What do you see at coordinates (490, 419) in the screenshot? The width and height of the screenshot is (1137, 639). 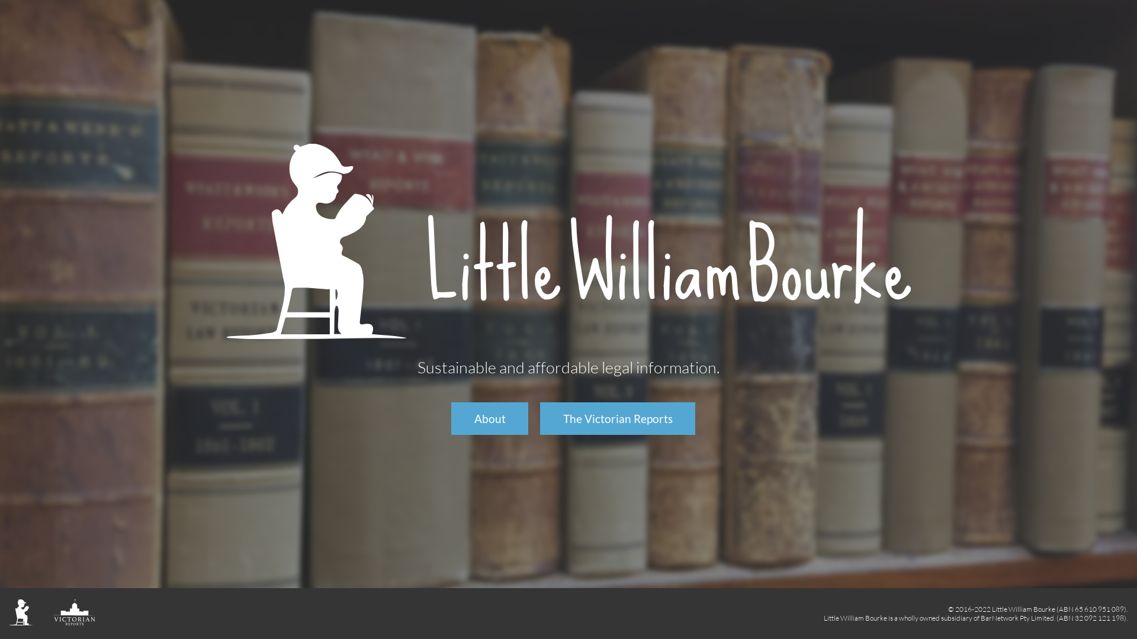 I see `About` at bounding box center [490, 419].